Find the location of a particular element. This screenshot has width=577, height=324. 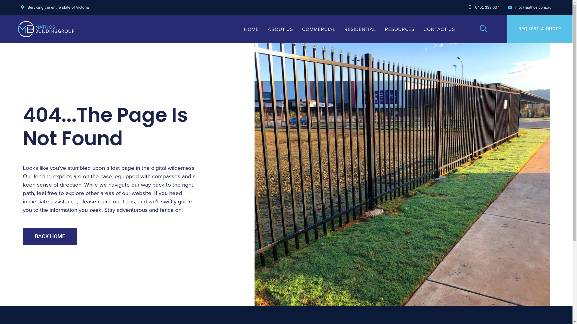

COMMERCIAL is located at coordinates (319, 29).